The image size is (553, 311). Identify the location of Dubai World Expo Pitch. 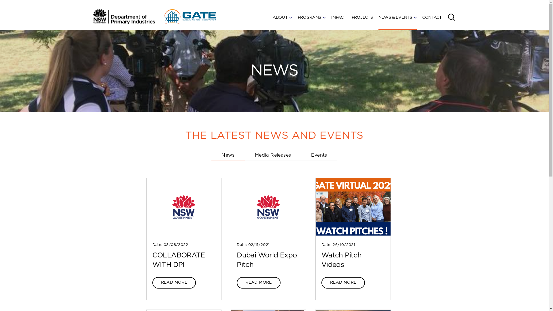
(267, 260).